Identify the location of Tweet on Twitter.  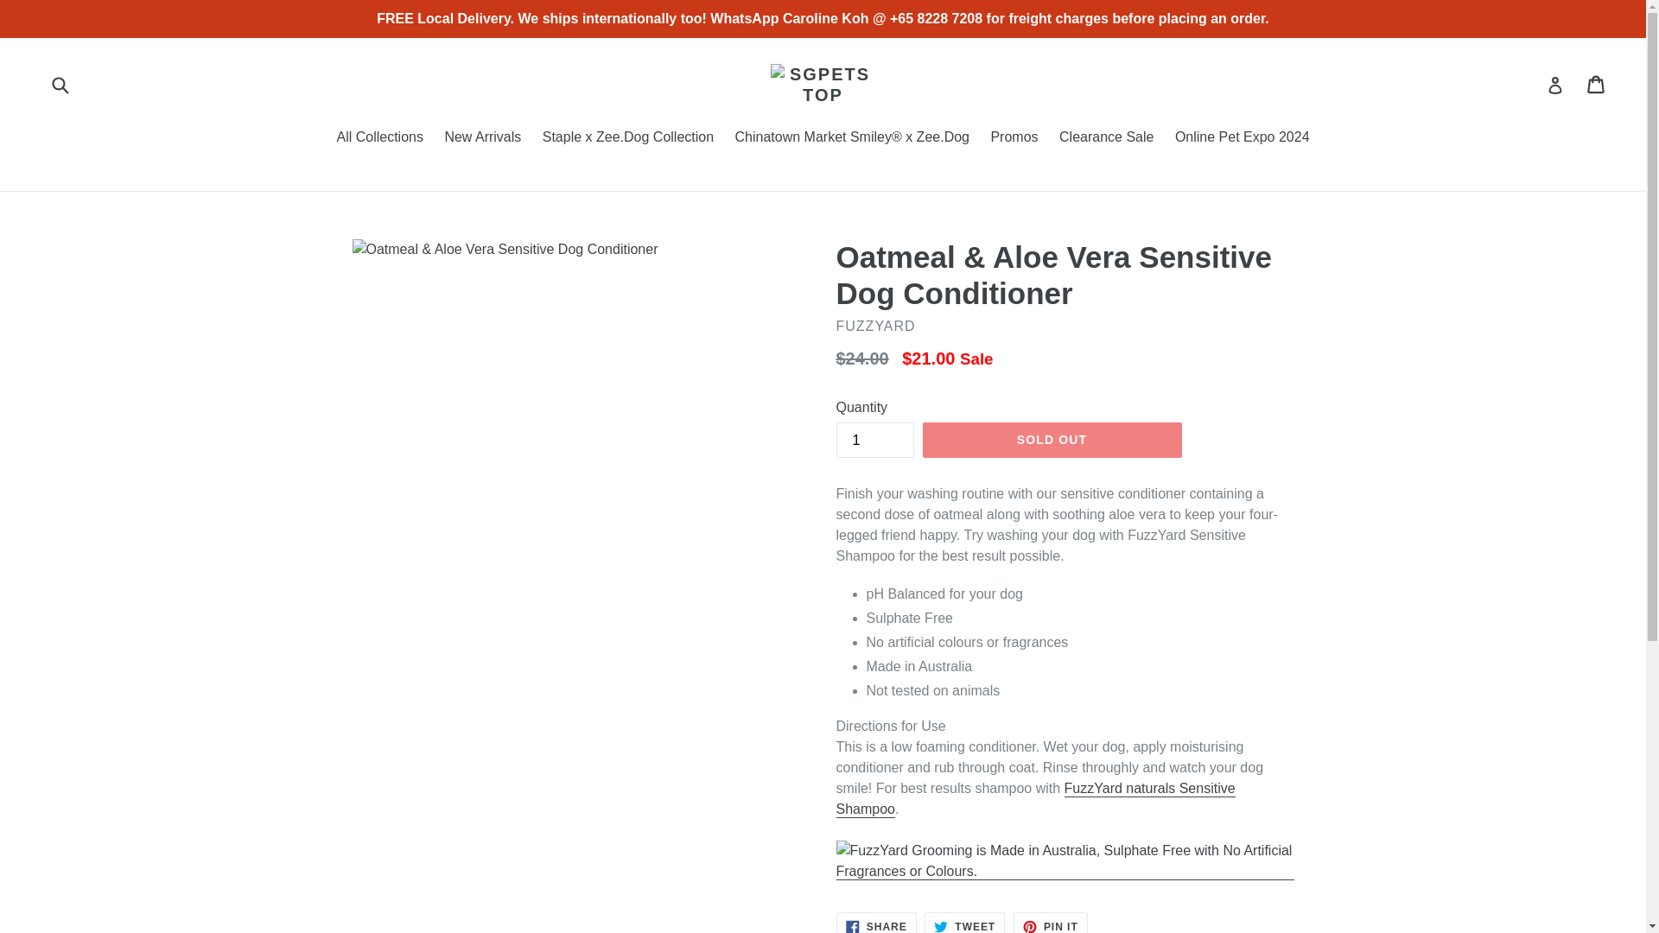
(876, 923).